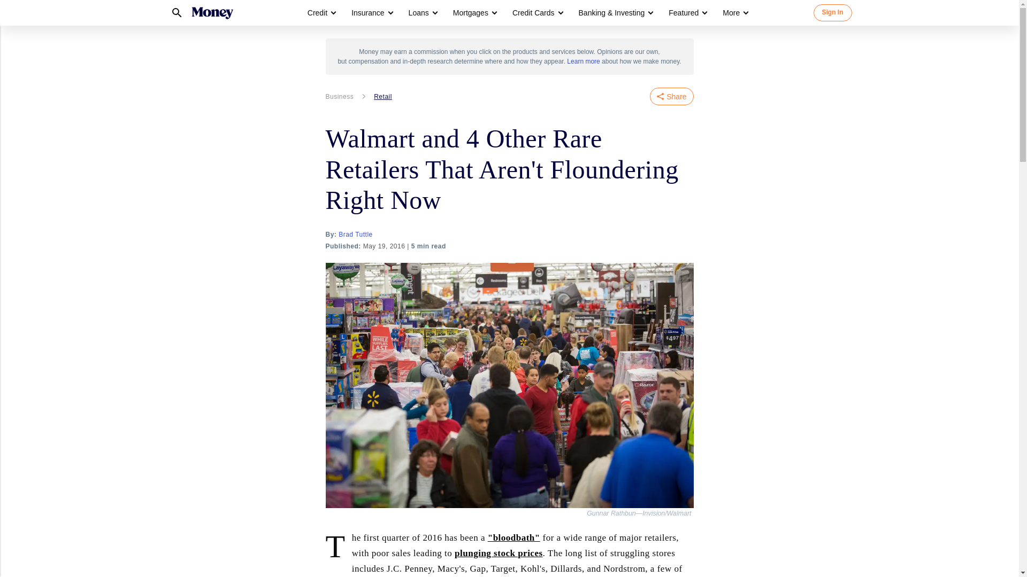  Describe the element at coordinates (371, 13) in the screenshot. I see `Insurance` at that location.